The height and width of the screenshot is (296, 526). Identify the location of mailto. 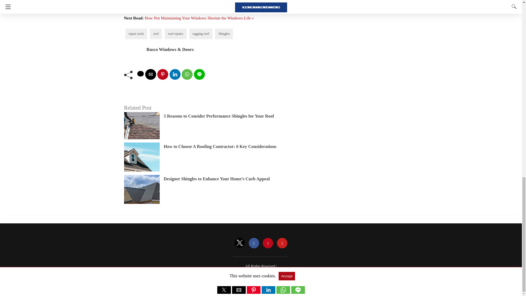
(151, 74).